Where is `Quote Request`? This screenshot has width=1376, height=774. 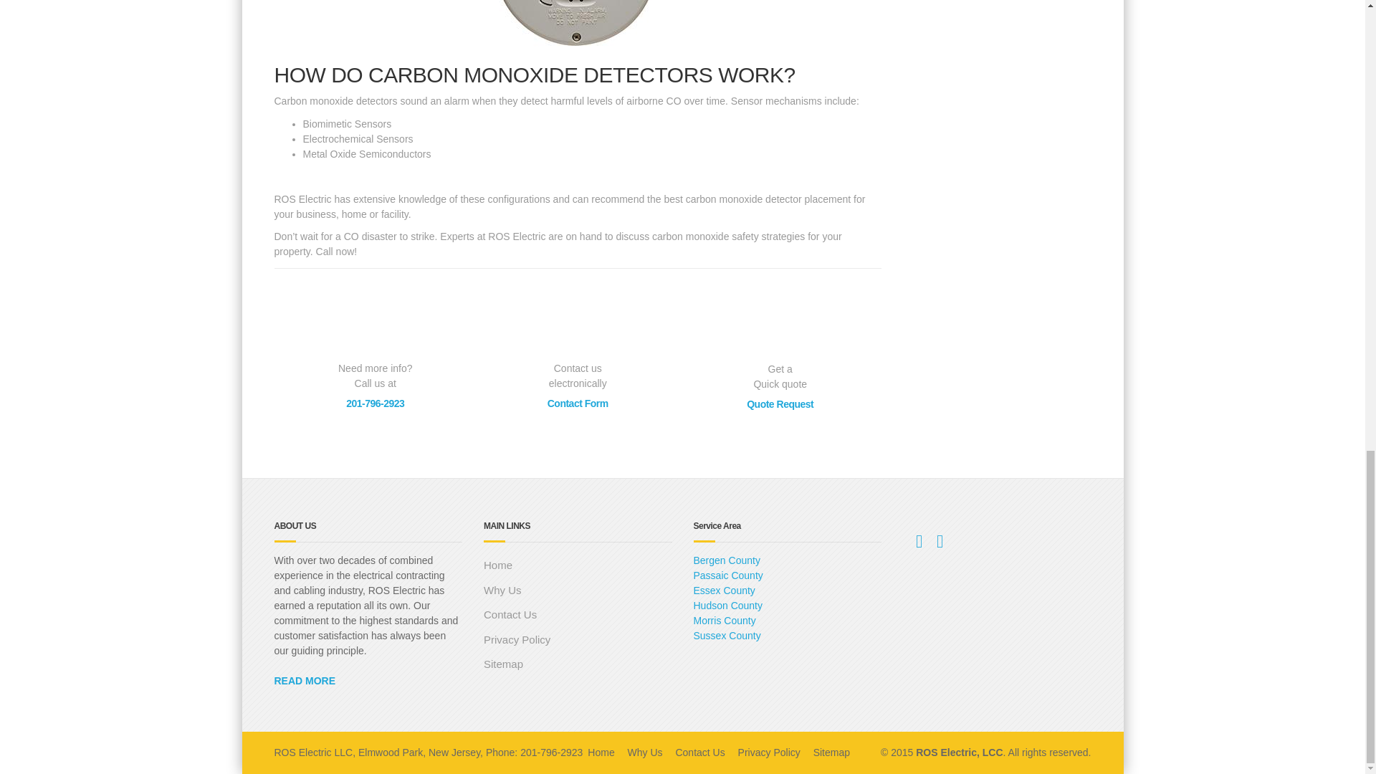 Quote Request is located at coordinates (780, 404).